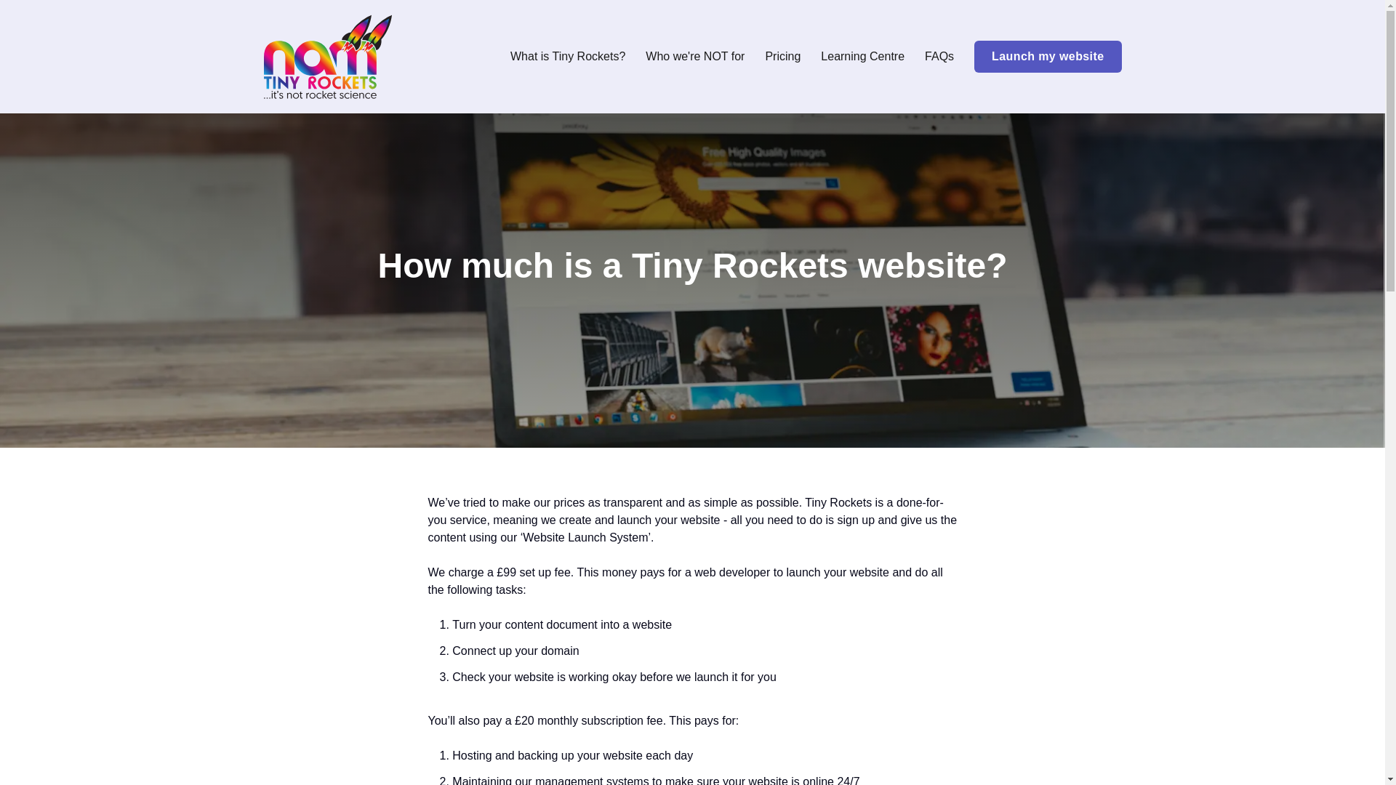 The height and width of the screenshot is (785, 1396). I want to click on web developer to launch your website, so click(791, 571).